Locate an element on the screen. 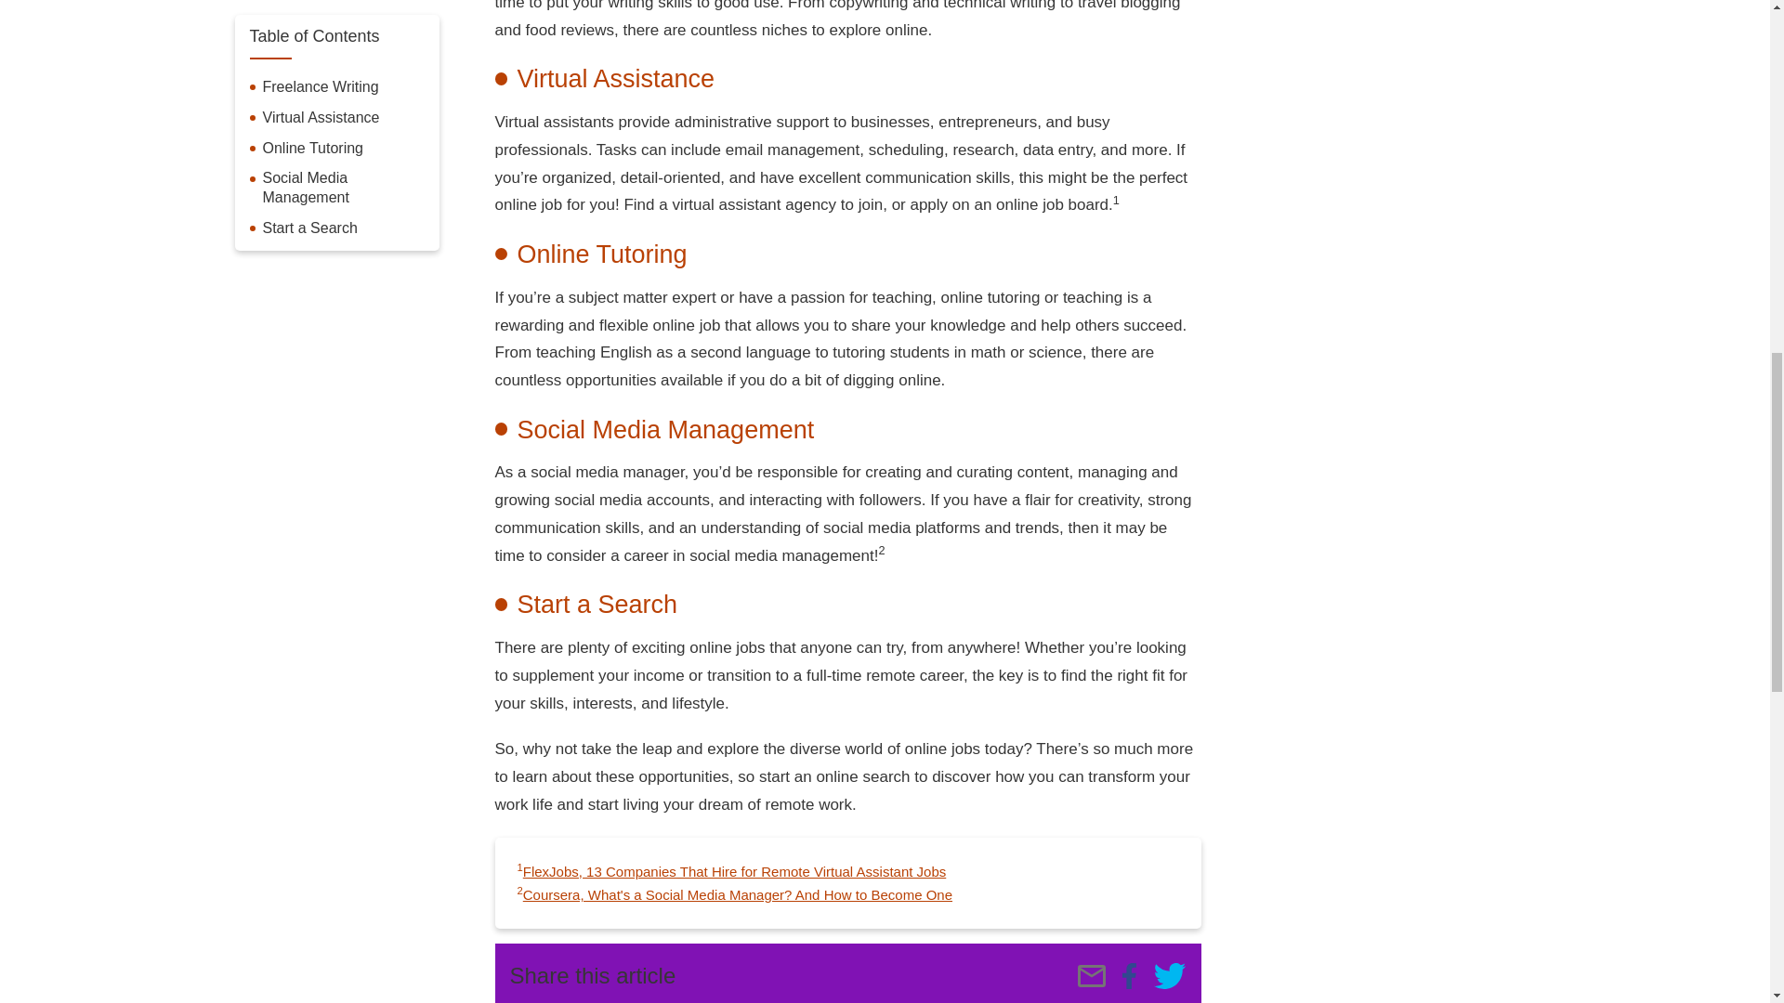 The image size is (1784, 1003). Remote Work Made Easy: The Best Online Jobs To Try is located at coordinates (1169, 975).